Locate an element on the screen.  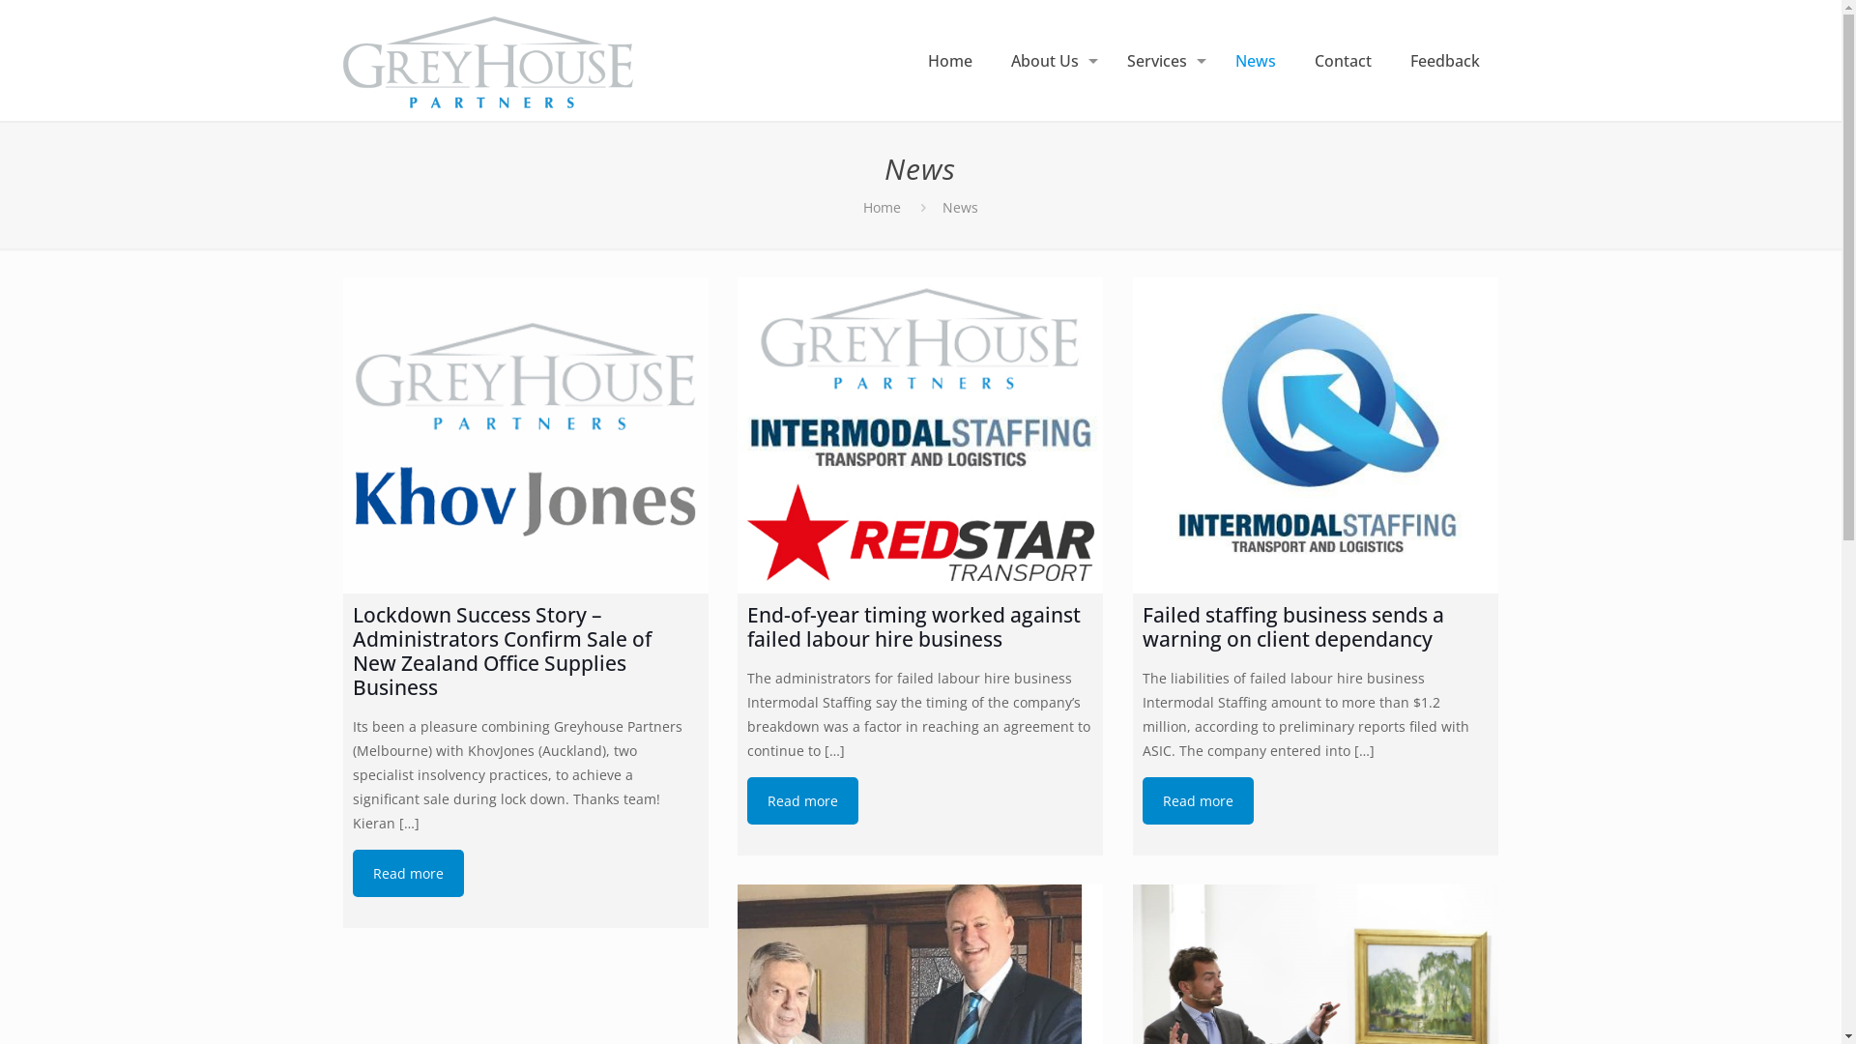
Grey House Partners is located at coordinates (488, 60).